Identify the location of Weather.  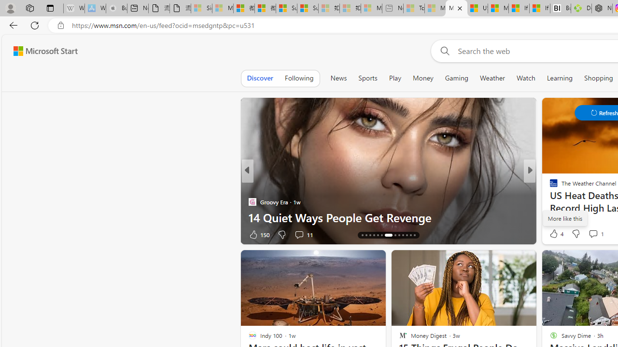
(492, 78).